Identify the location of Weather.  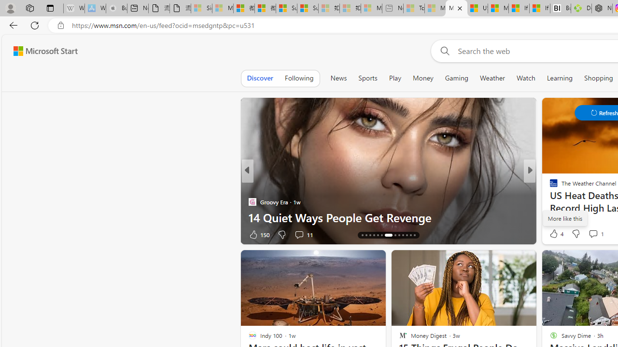
(492, 78).